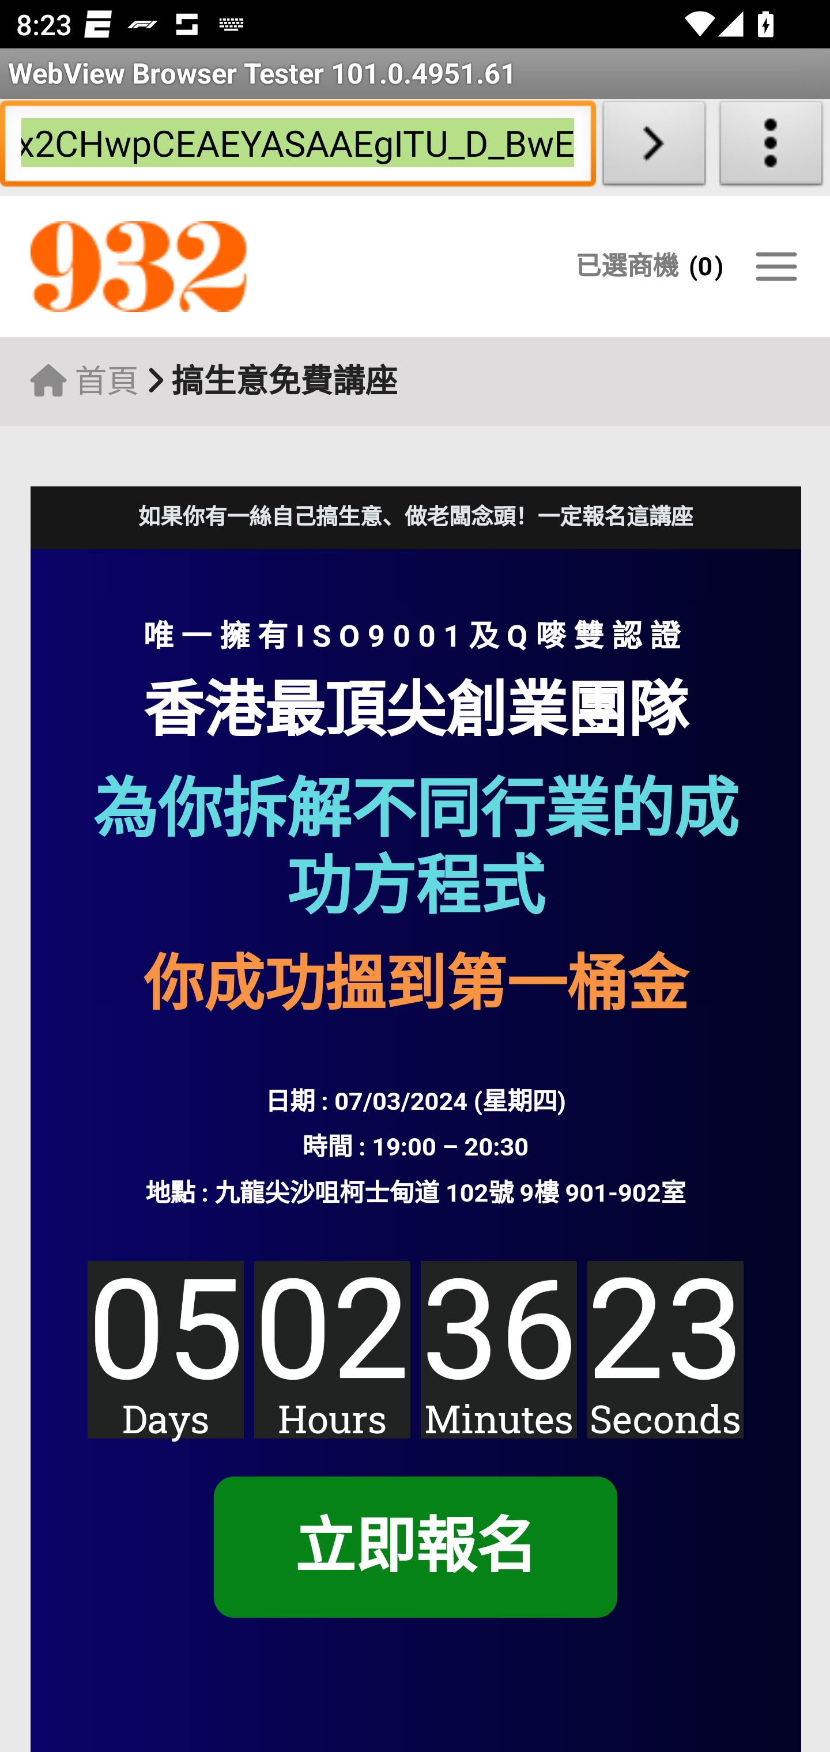 This screenshot has height=1752, width=830. I want to click on Menu , so click(776, 266).